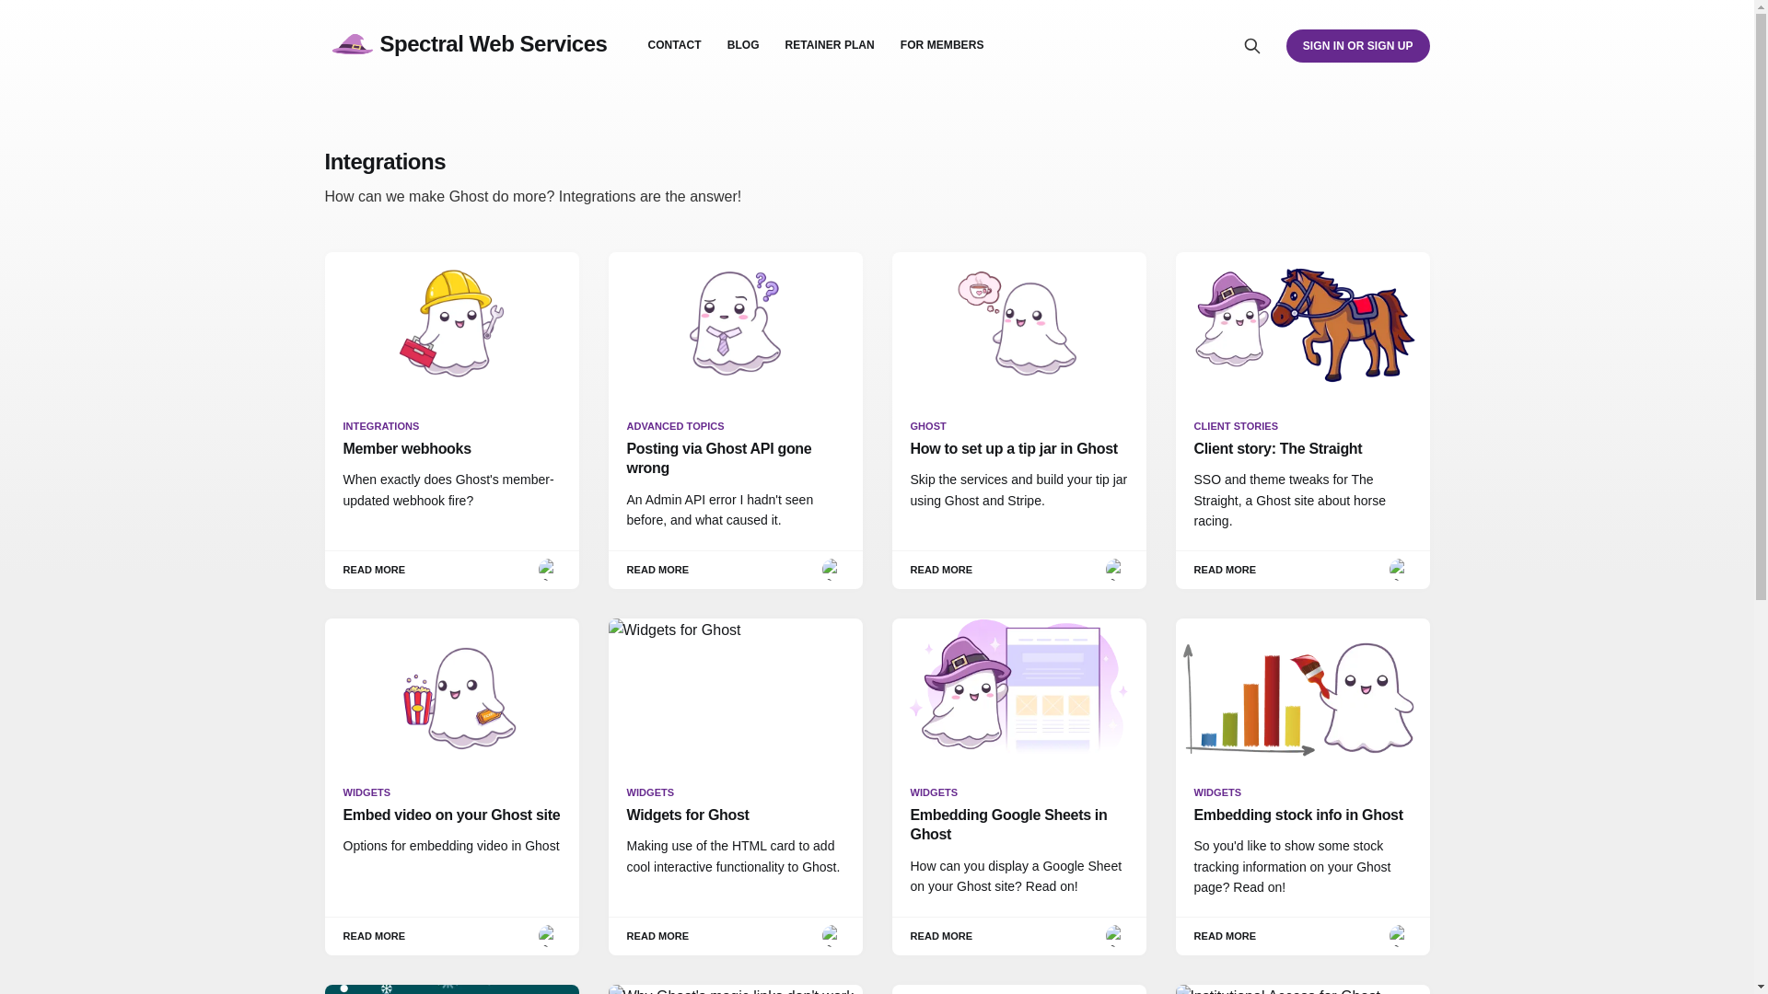 The width and height of the screenshot is (1768, 994). Describe the element at coordinates (673, 45) in the screenshot. I see `CONTACT` at that location.